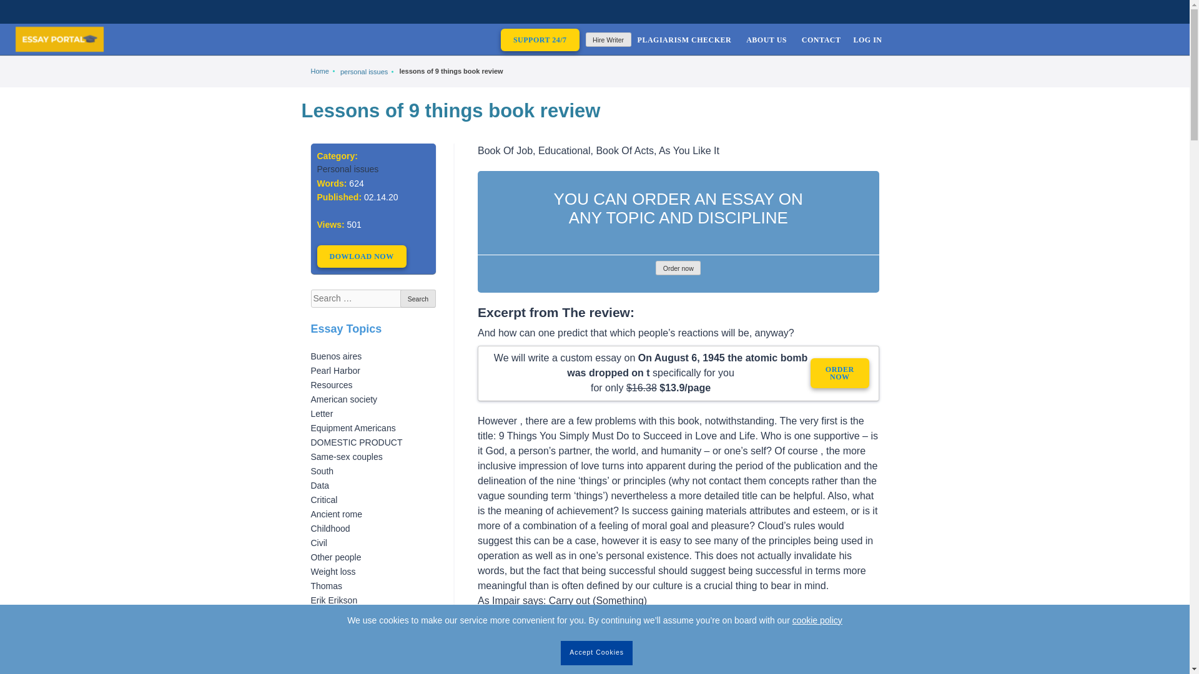 The width and height of the screenshot is (1199, 674). What do you see at coordinates (336, 557) in the screenshot?
I see `Other people` at bounding box center [336, 557].